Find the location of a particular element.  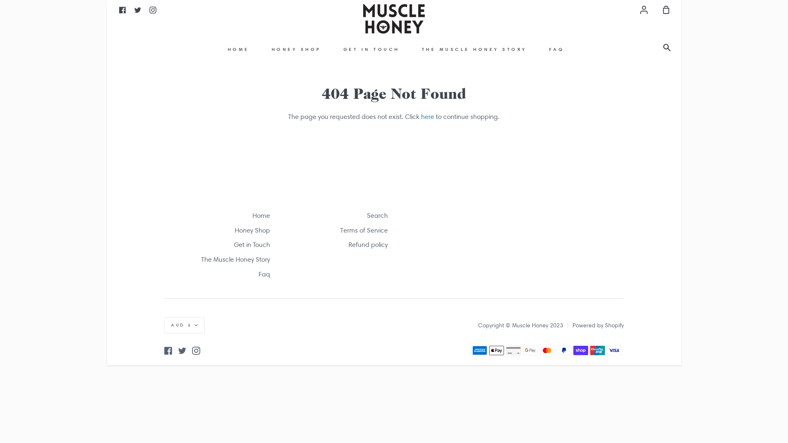

The Muscle Honey Story is located at coordinates (236, 260).